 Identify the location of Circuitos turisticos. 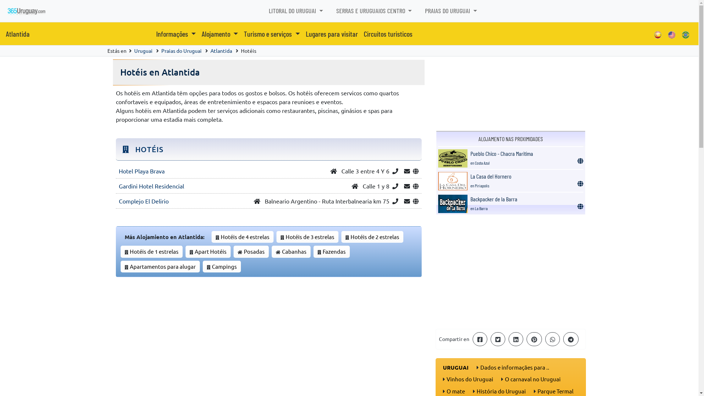
(388, 34).